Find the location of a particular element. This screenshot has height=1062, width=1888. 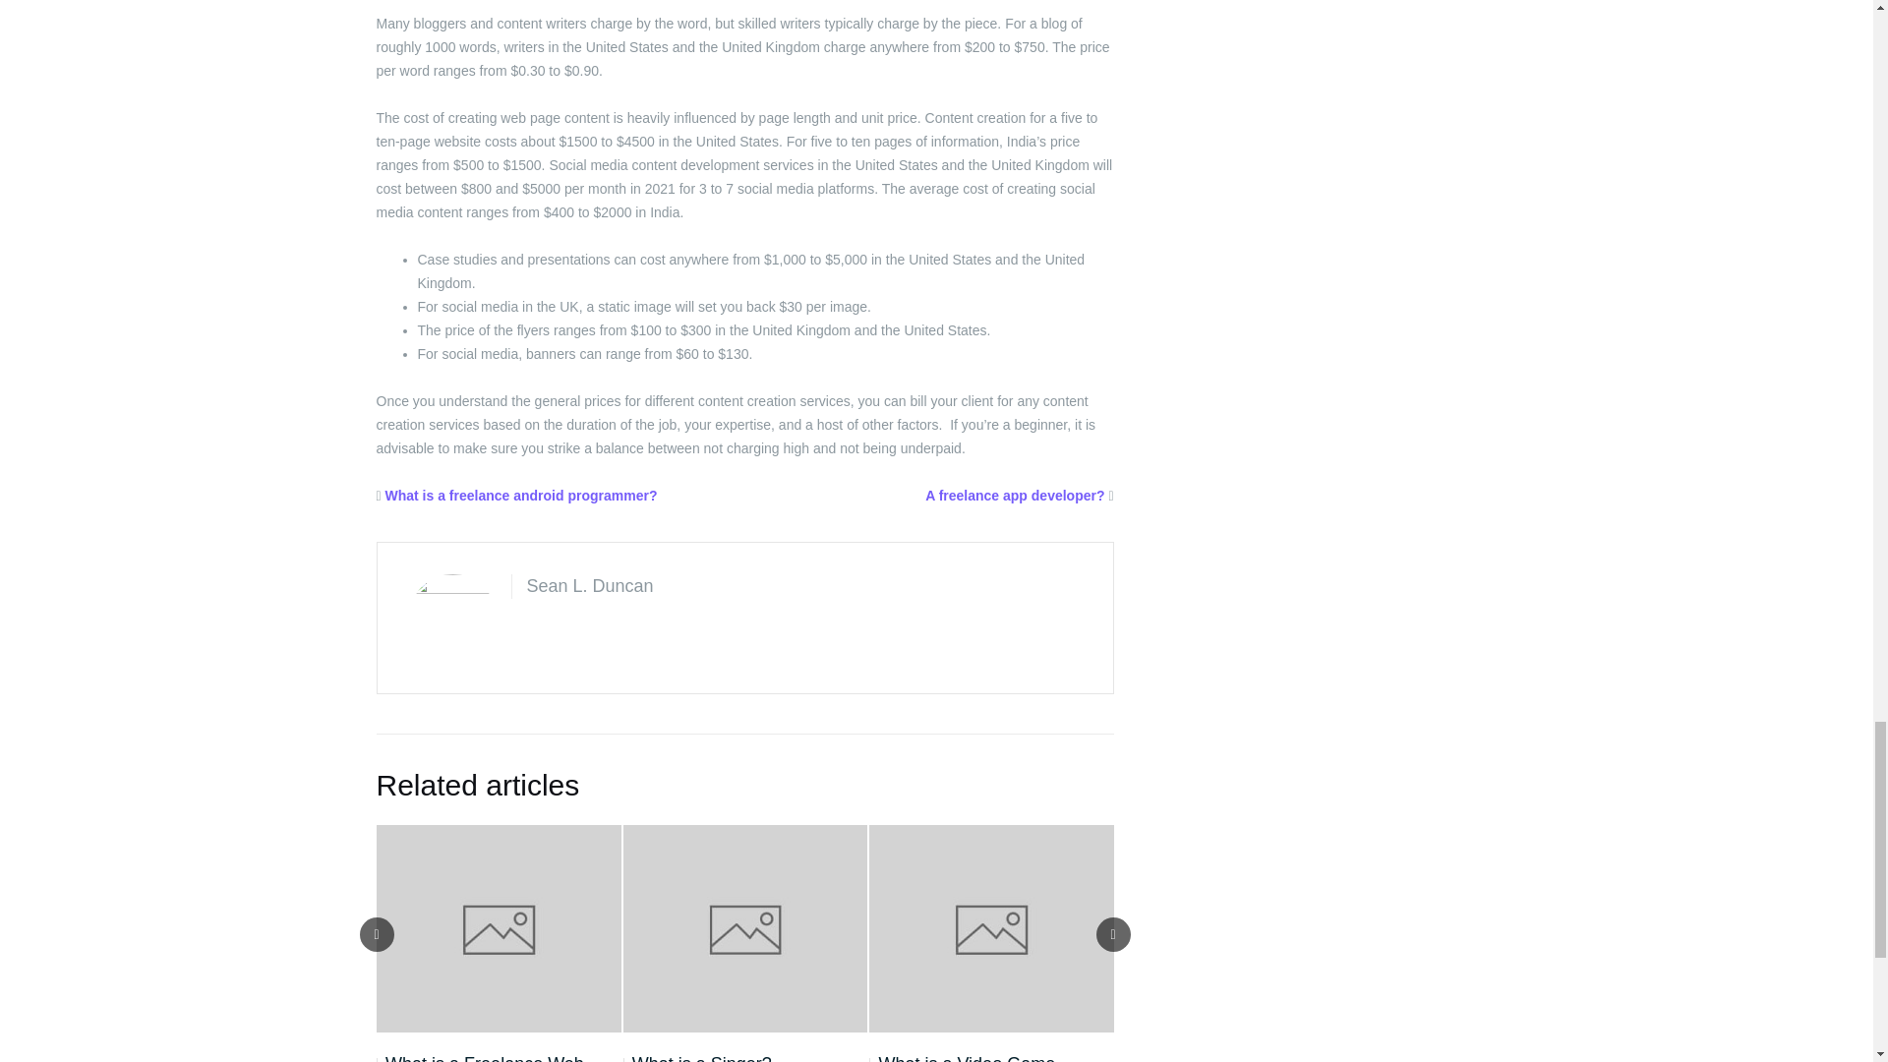

A freelance app developer? is located at coordinates (1015, 495).